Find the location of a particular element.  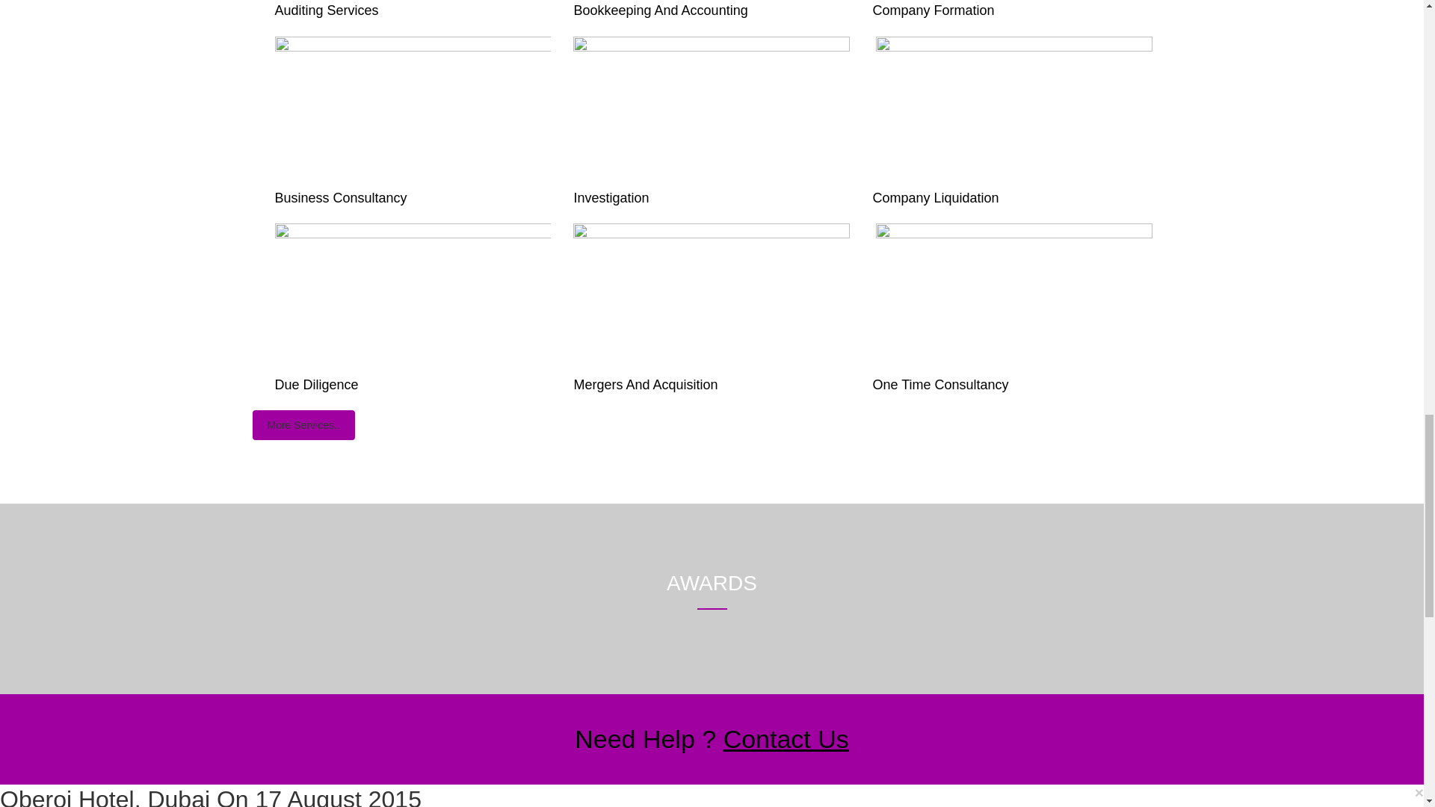

Business Consultancy is located at coordinates (341, 197).